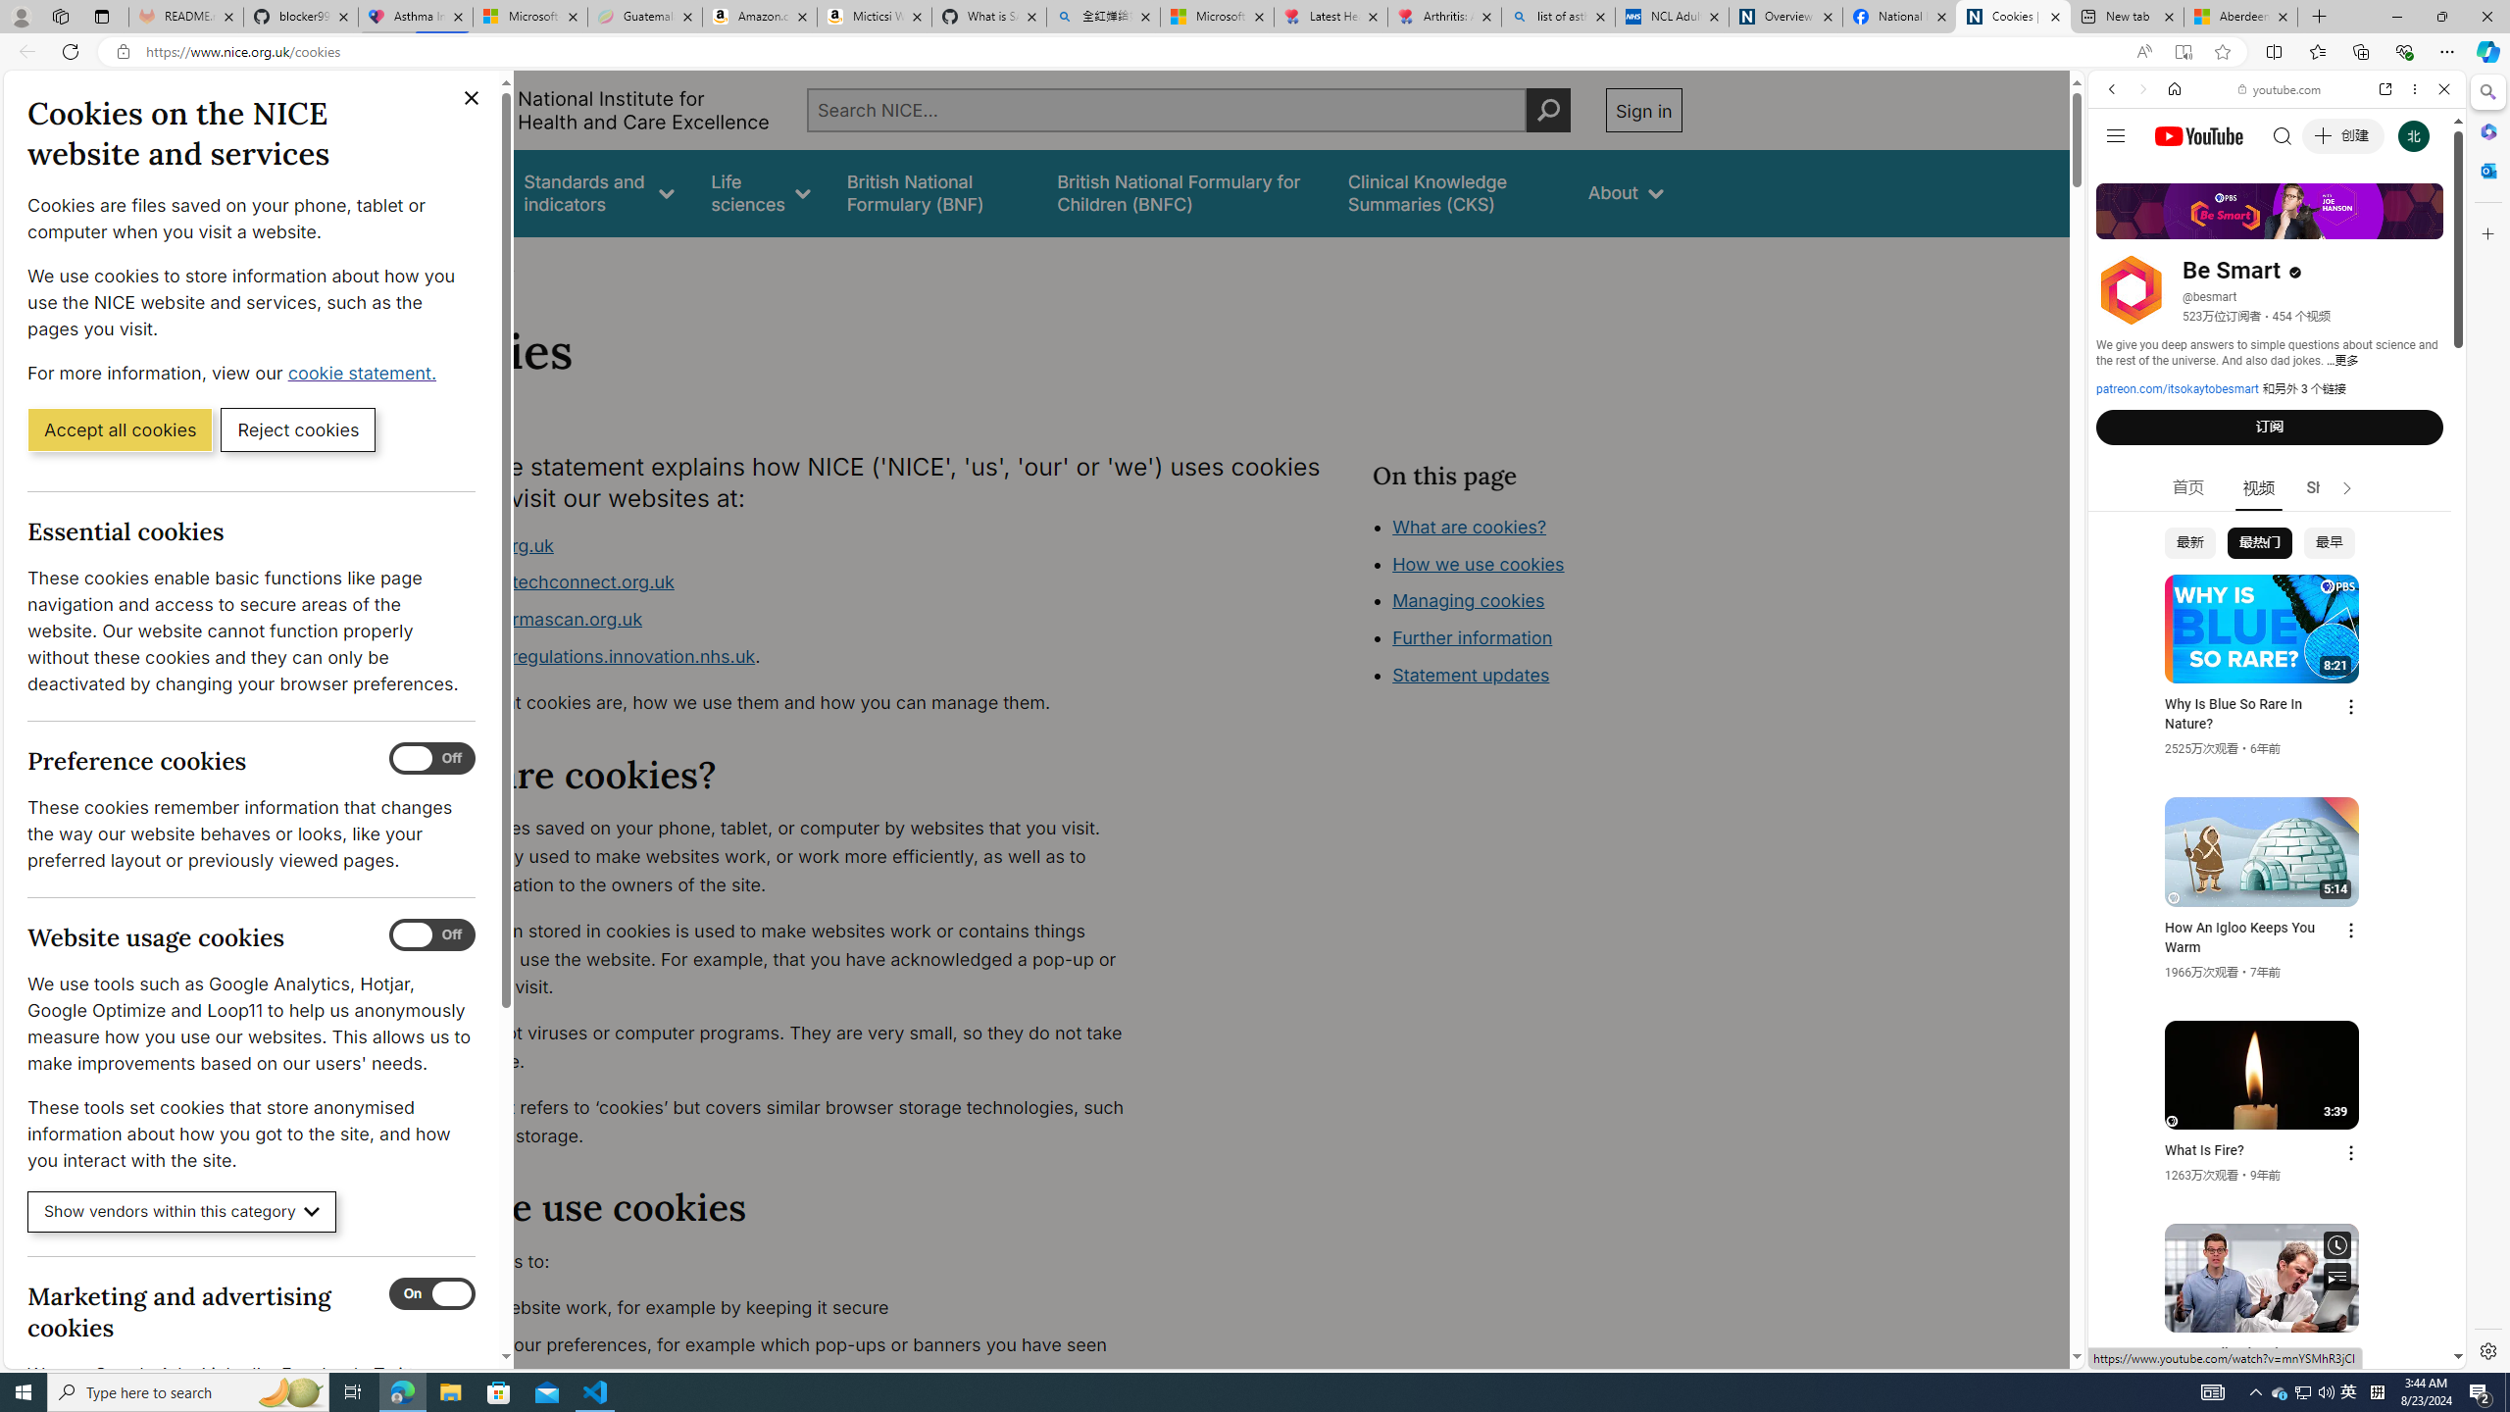 This screenshot has height=1412, width=2510. Describe the element at coordinates (1469, 600) in the screenshot. I see `Managing cookies` at that location.